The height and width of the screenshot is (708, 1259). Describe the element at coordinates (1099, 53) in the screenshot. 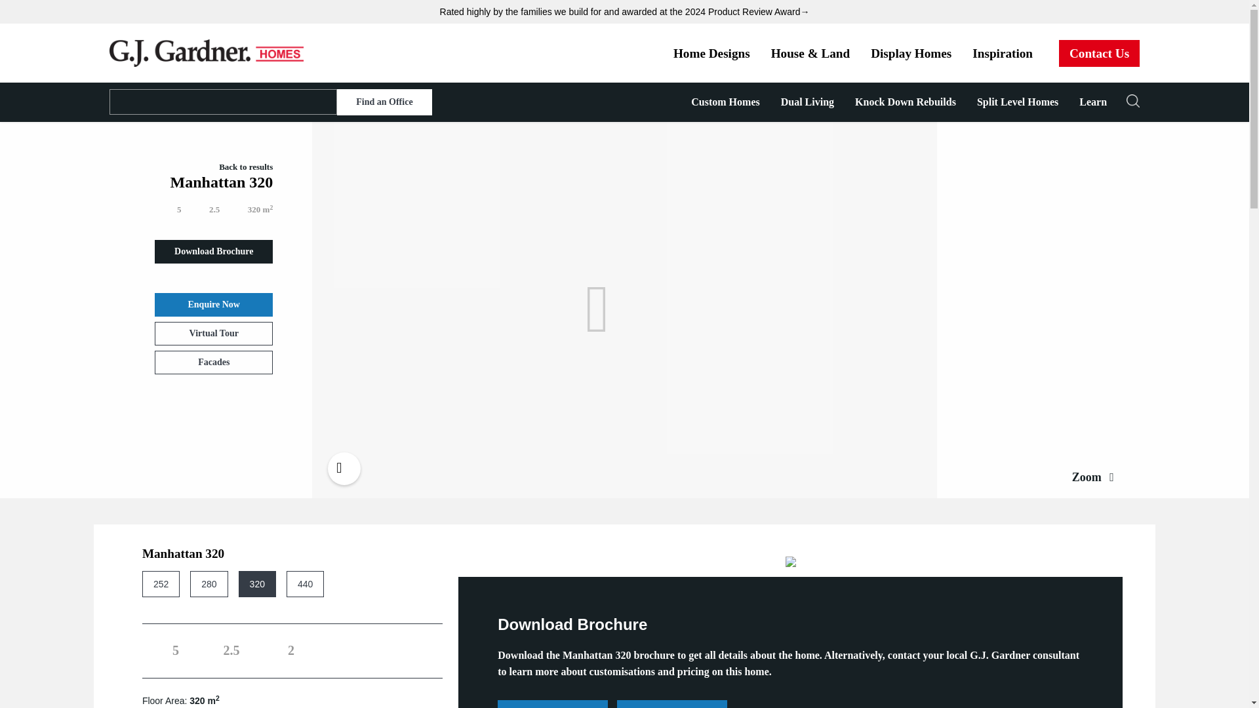

I see `Contact Us` at that location.